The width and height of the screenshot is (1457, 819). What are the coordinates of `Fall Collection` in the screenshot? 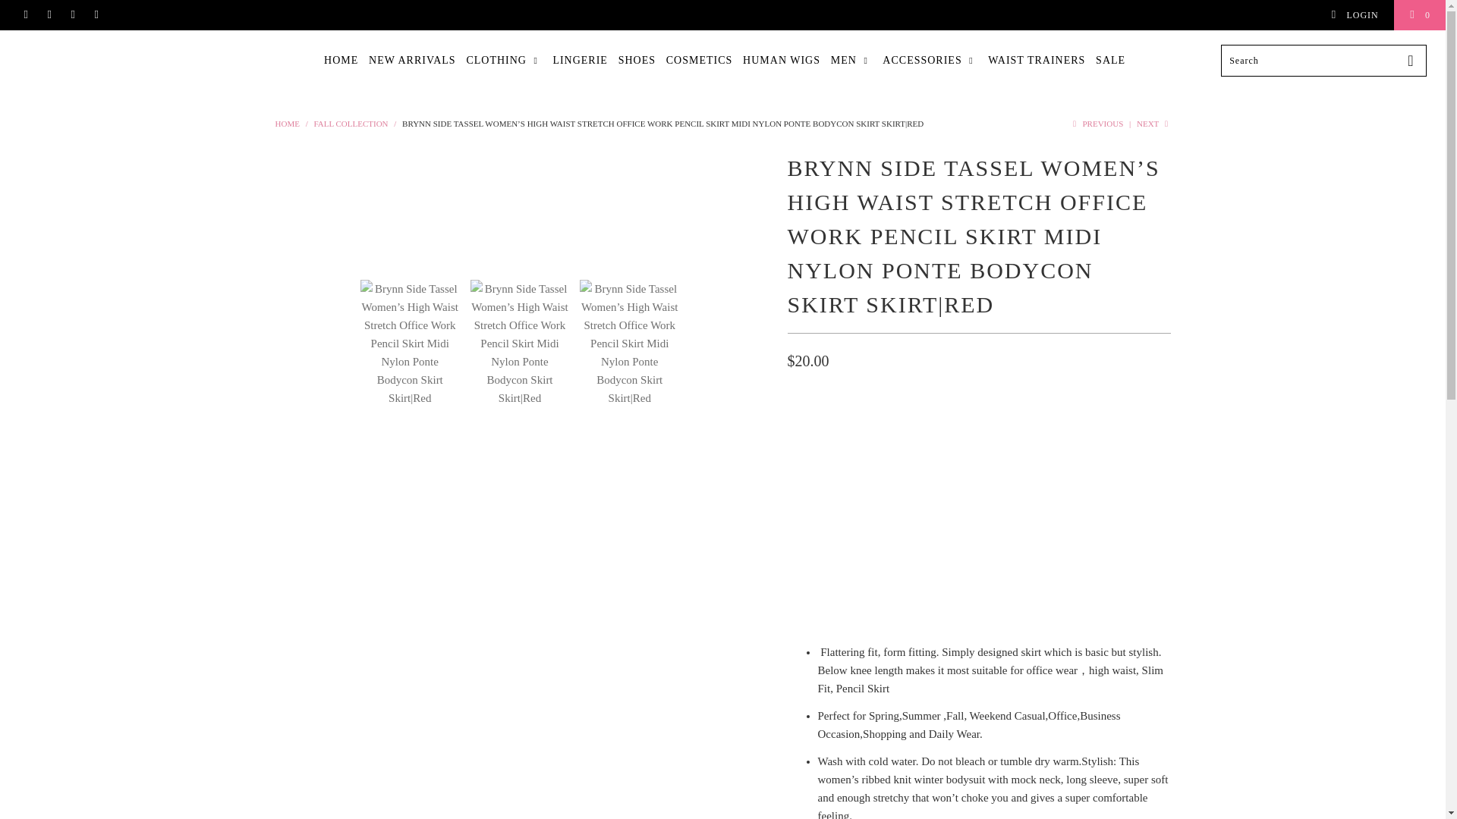 It's located at (350, 123).